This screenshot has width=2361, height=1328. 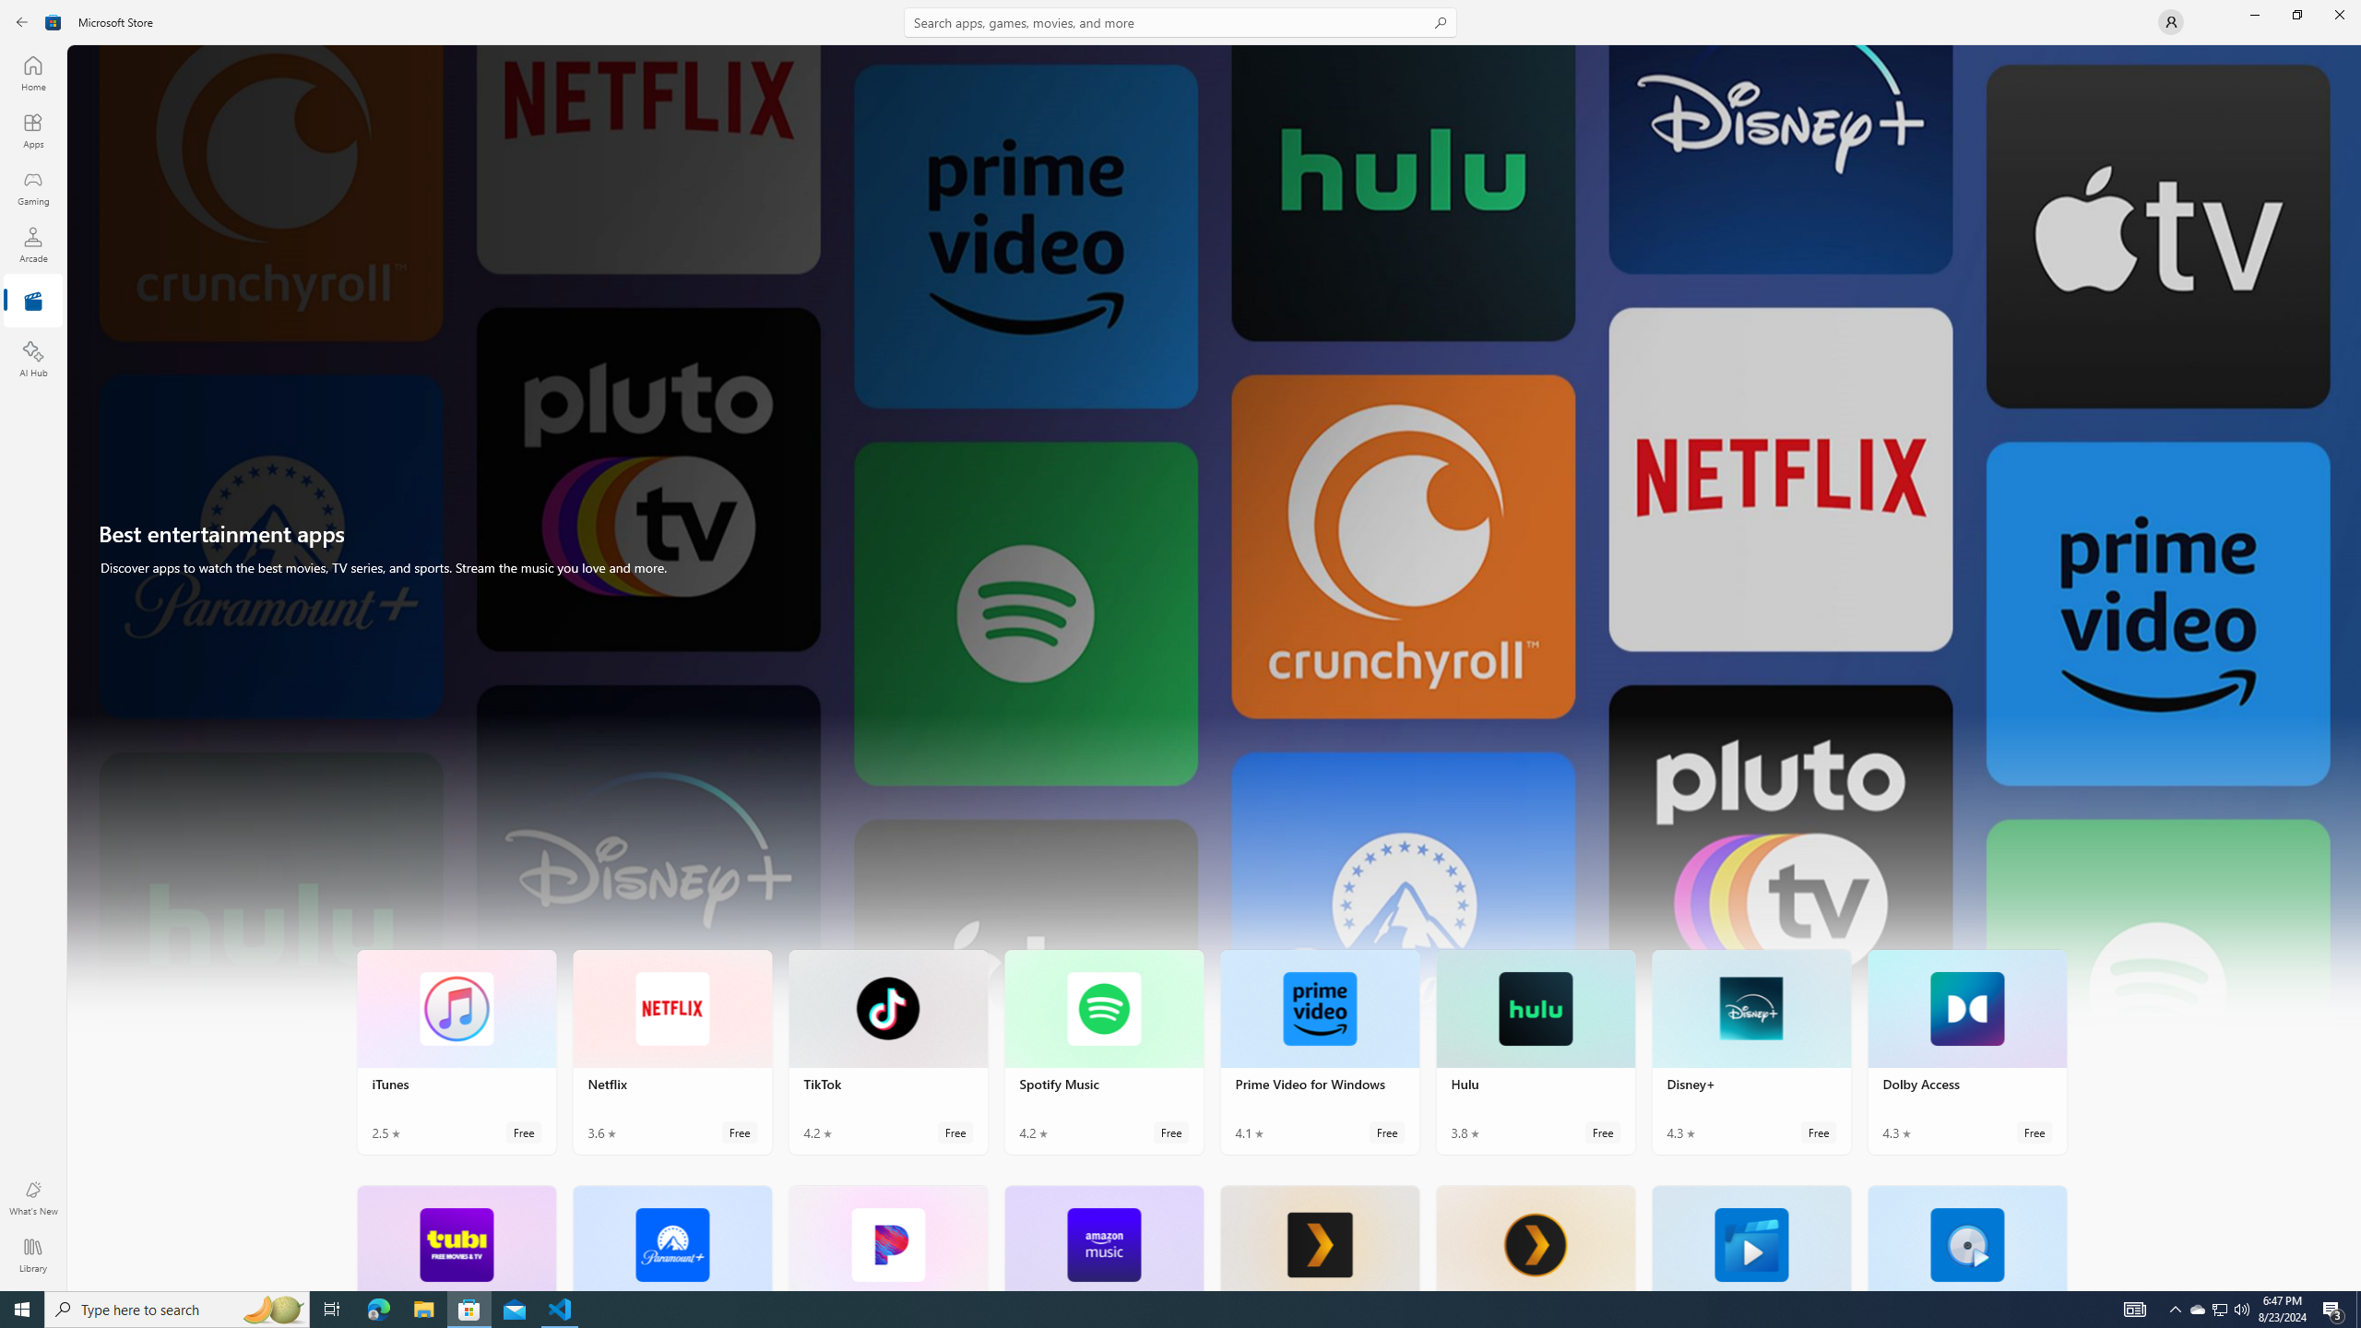 What do you see at coordinates (671, 1238) in the screenshot?
I see `Paramount+. Average rating of 4.1 out of five stars. Free  ` at bounding box center [671, 1238].